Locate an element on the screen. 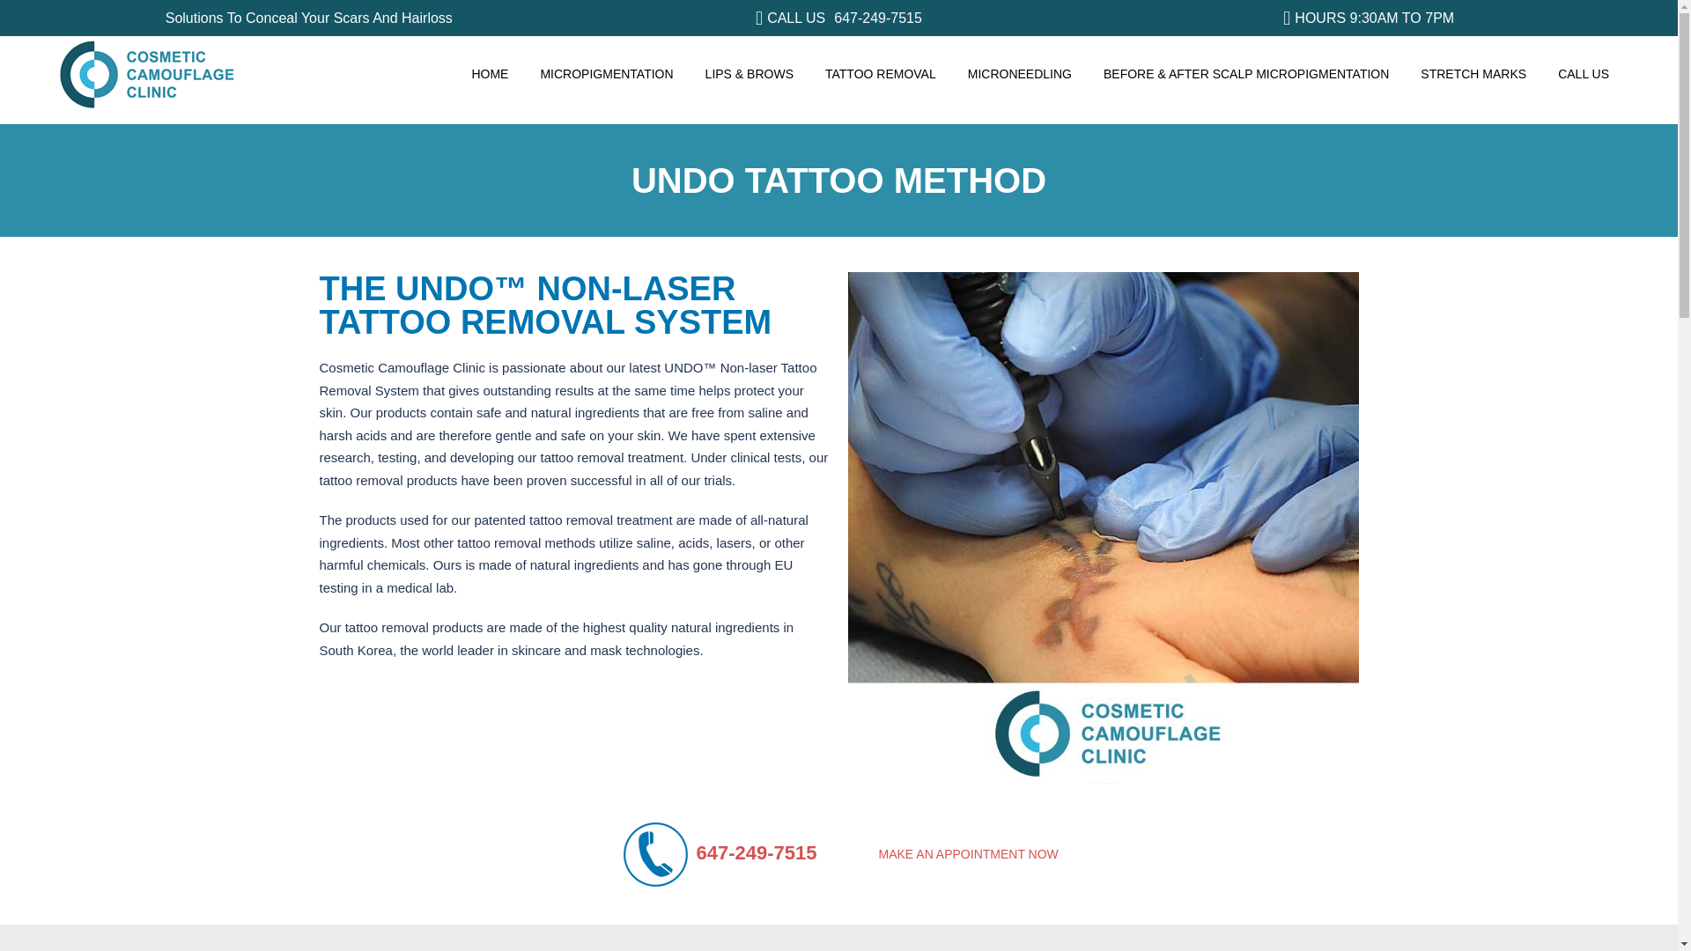  TATTOO REMOVAL is located at coordinates (881, 74).